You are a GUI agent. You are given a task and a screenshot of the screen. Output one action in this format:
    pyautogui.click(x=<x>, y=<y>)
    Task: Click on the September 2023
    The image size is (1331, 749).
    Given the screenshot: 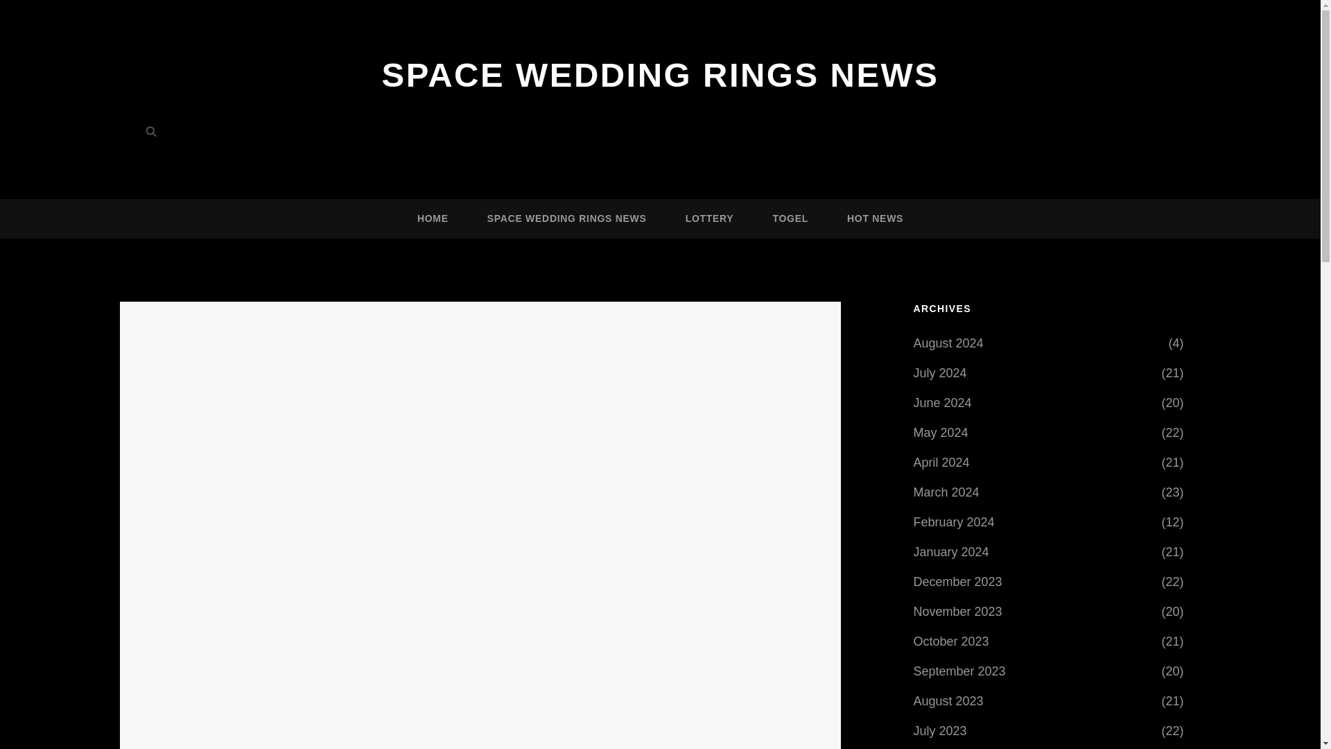 What is the action you would take?
    pyautogui.click(x=959, y=671)
    